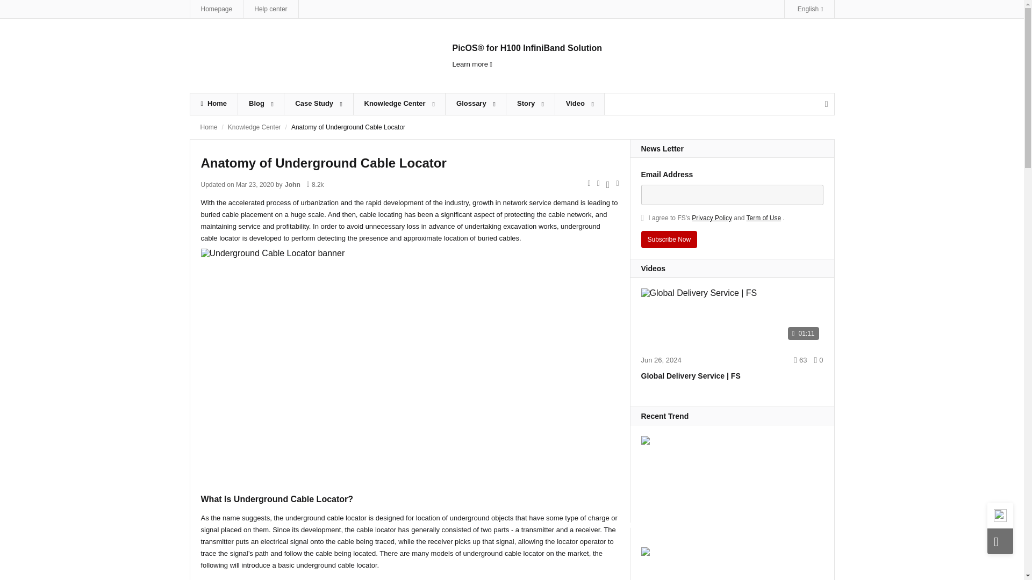  What do you see at coordinates (270, 9) in the screenshot?
I see `Help center` at bounding box center [270, 9].